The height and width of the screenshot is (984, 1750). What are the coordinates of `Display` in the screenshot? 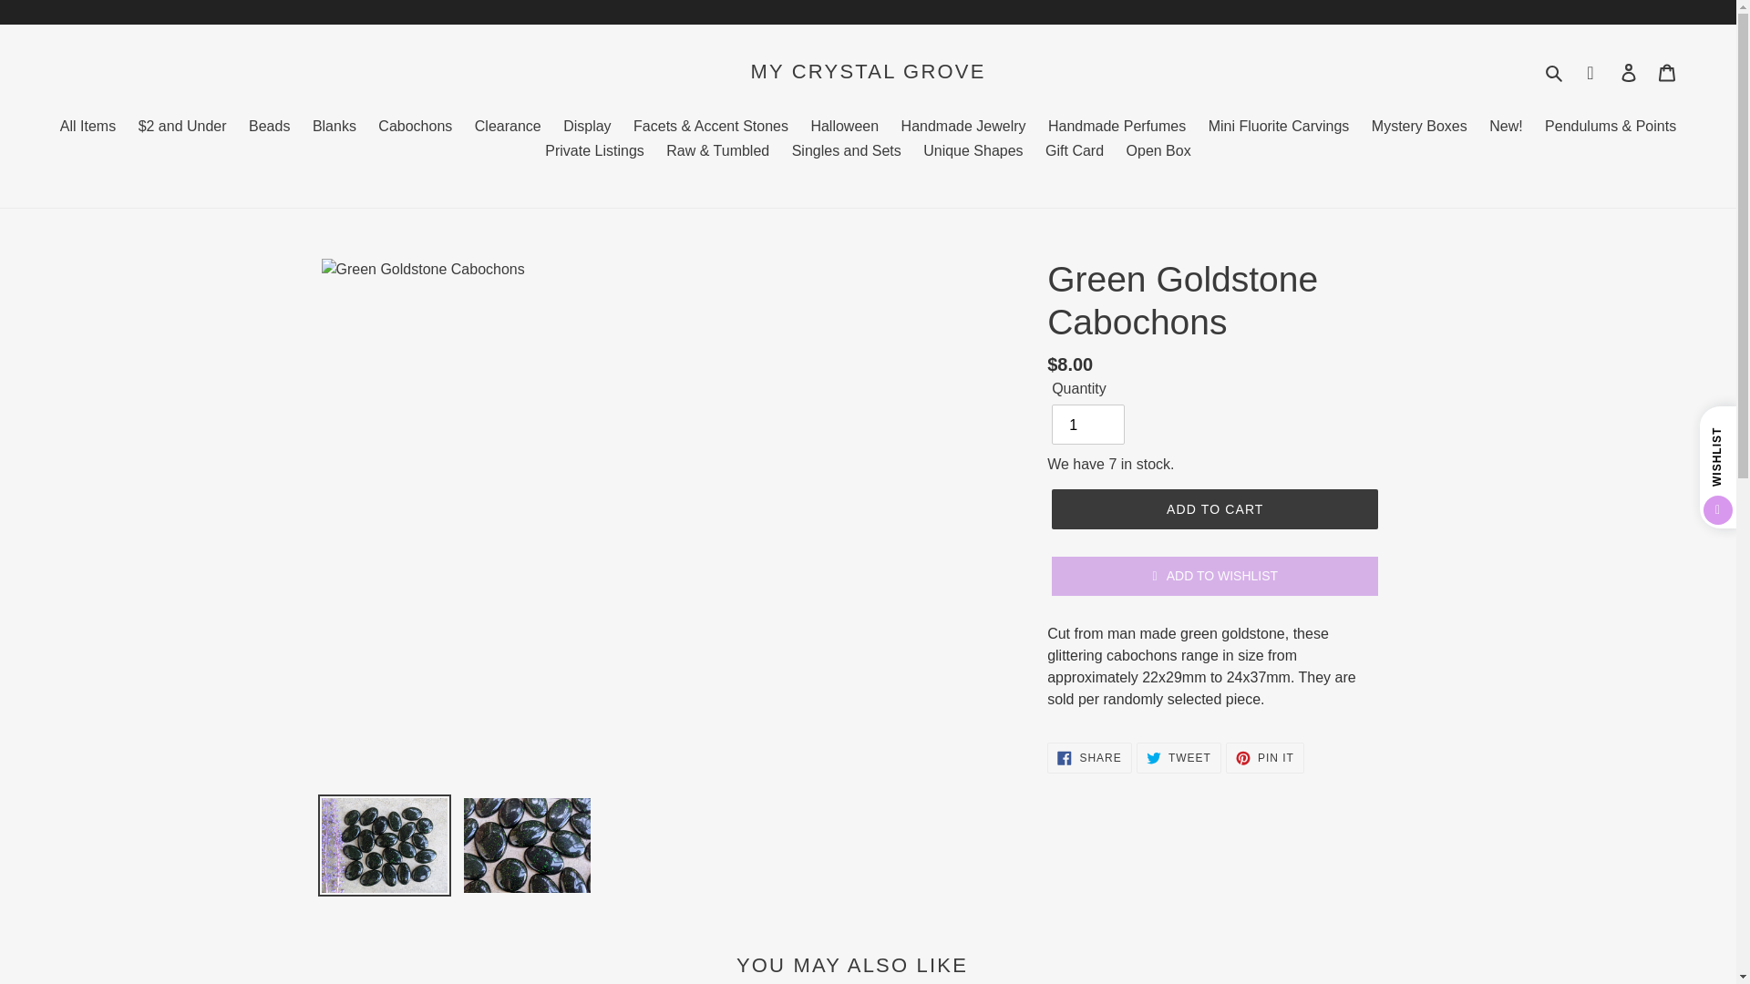 It's located at (587, 128).